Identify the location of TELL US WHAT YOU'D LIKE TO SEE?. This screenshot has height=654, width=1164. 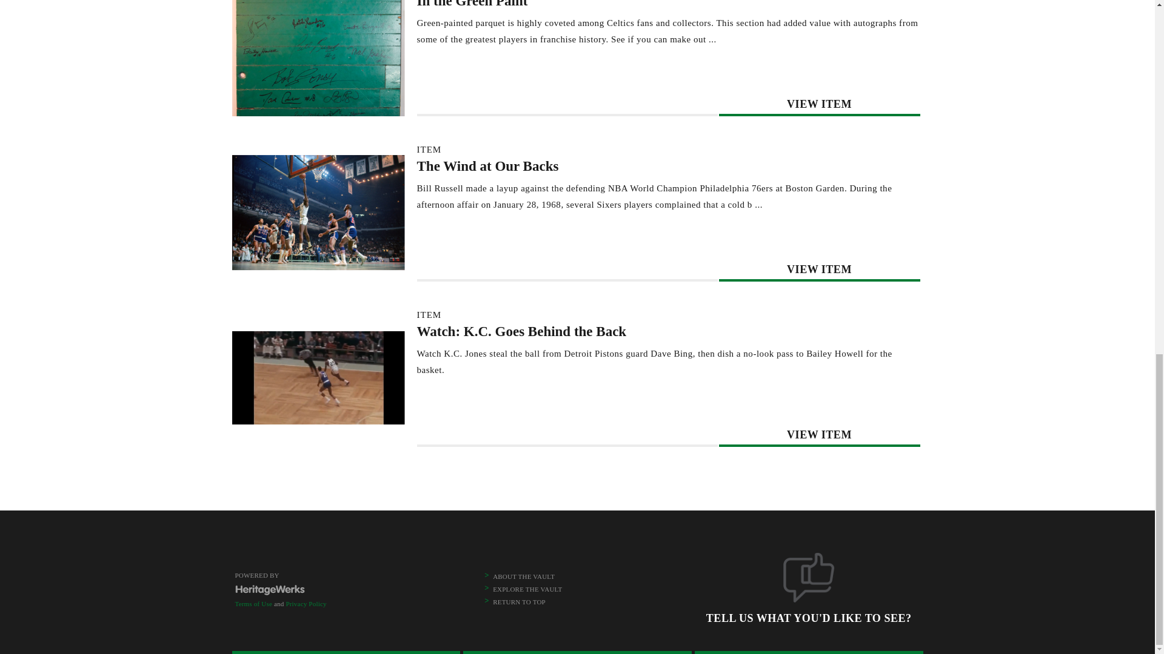
(809, 599).